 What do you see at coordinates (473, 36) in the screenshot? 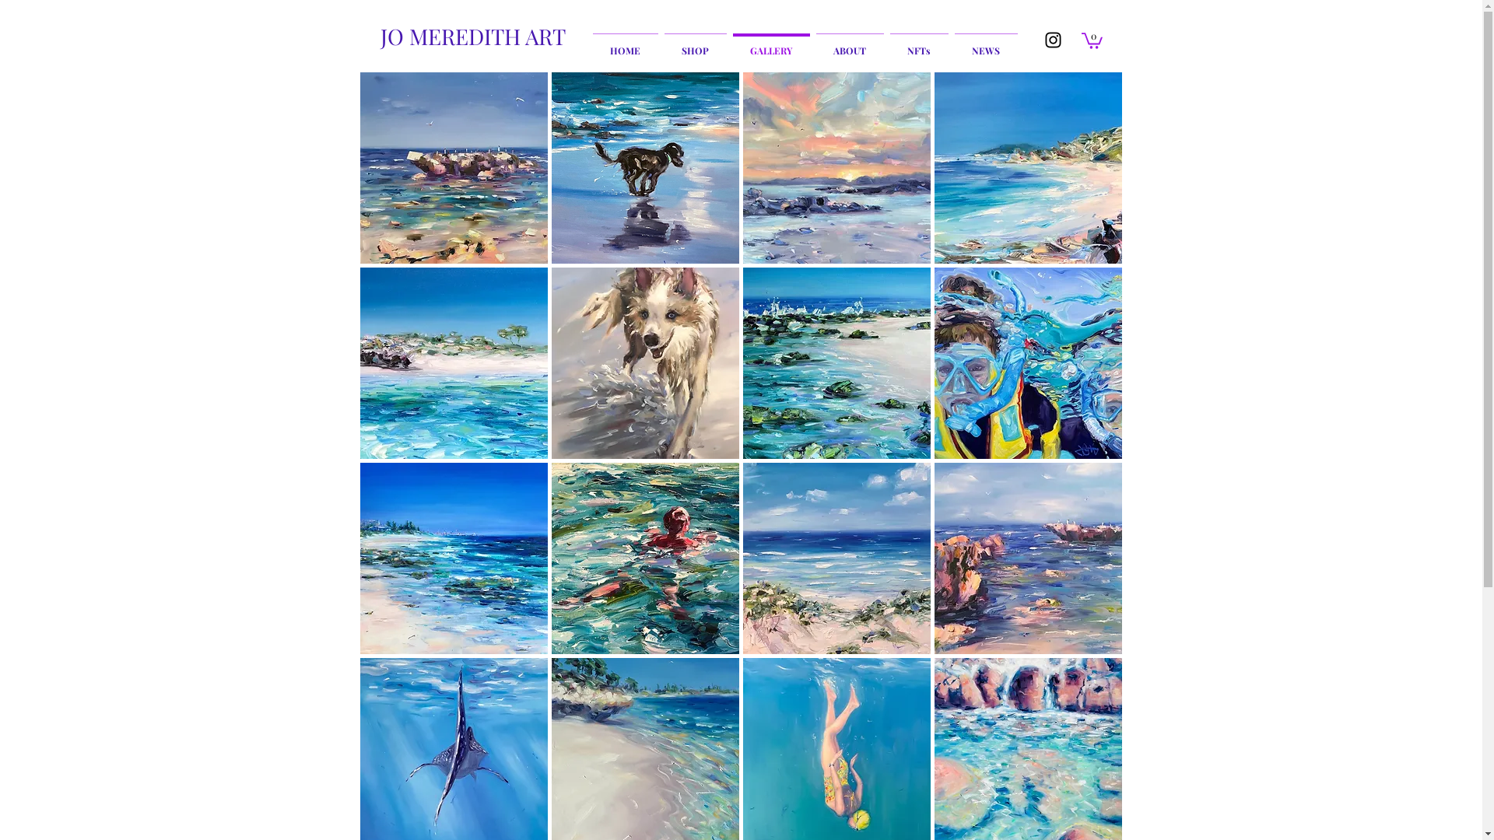
I see `JO MEREDITH ART` at bounding box center [473, 36].